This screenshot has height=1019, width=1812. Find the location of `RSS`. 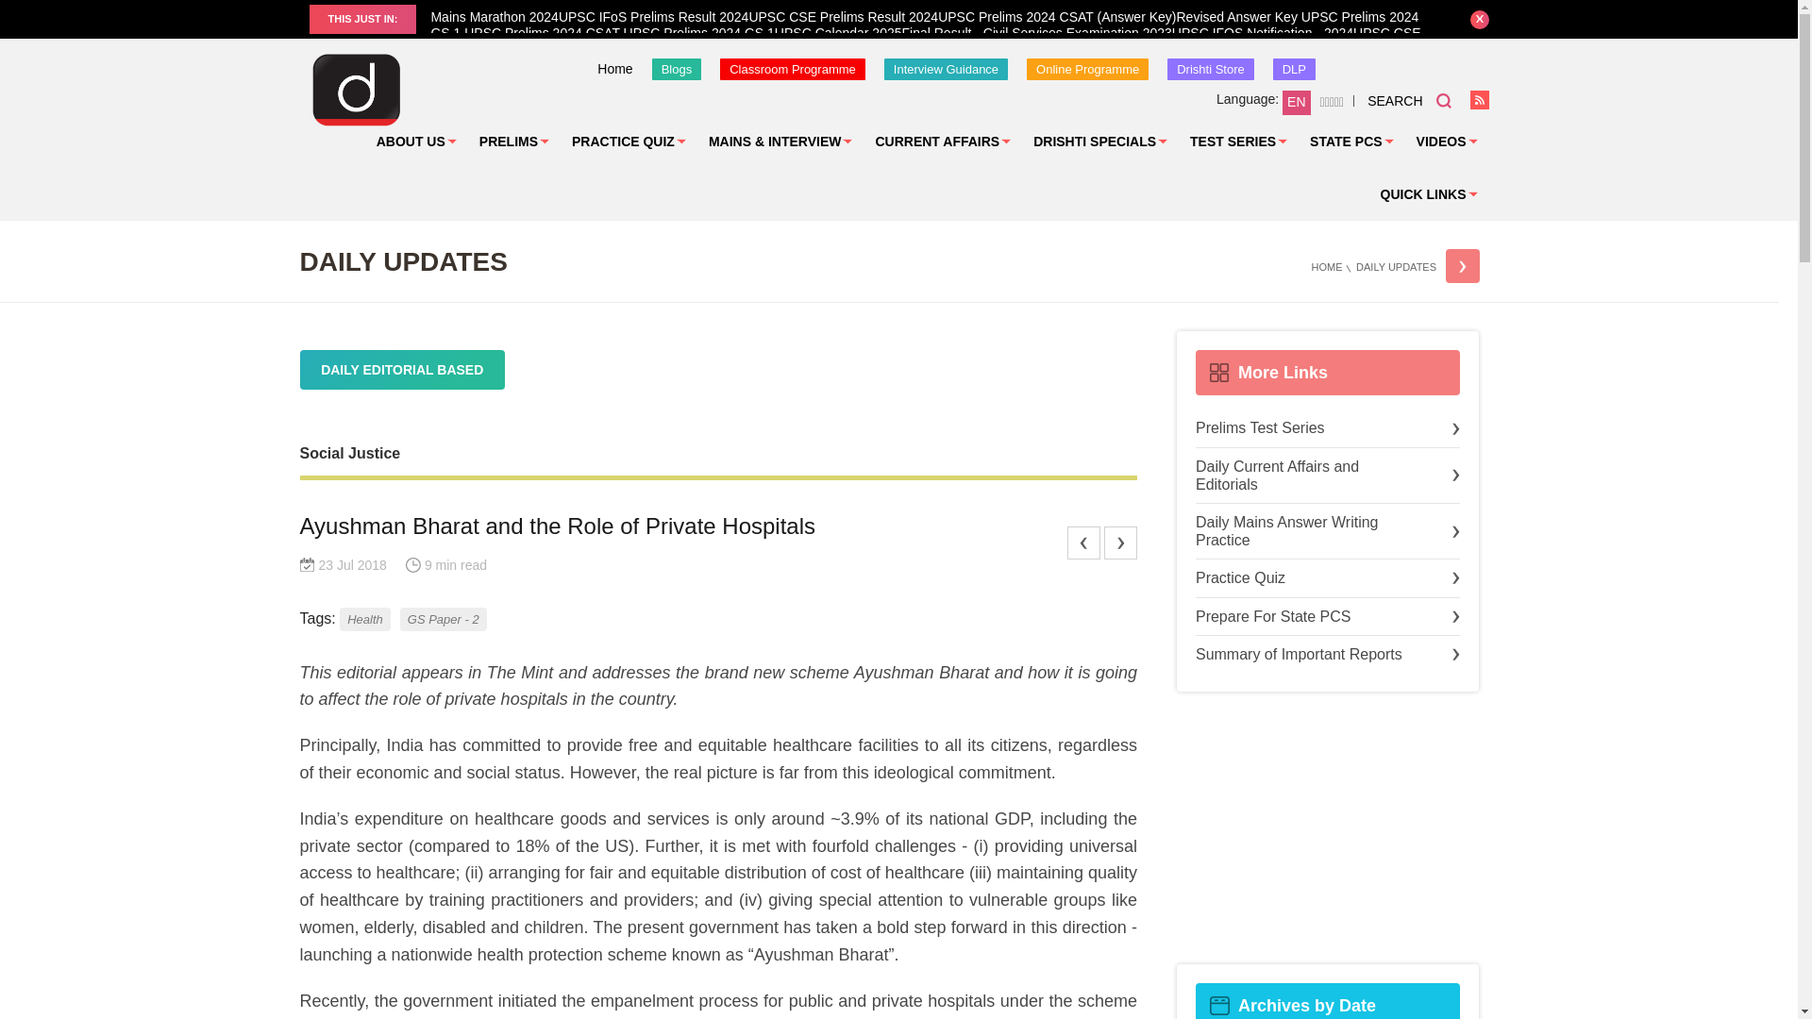

RSS is located at coordinates (1480, 100).